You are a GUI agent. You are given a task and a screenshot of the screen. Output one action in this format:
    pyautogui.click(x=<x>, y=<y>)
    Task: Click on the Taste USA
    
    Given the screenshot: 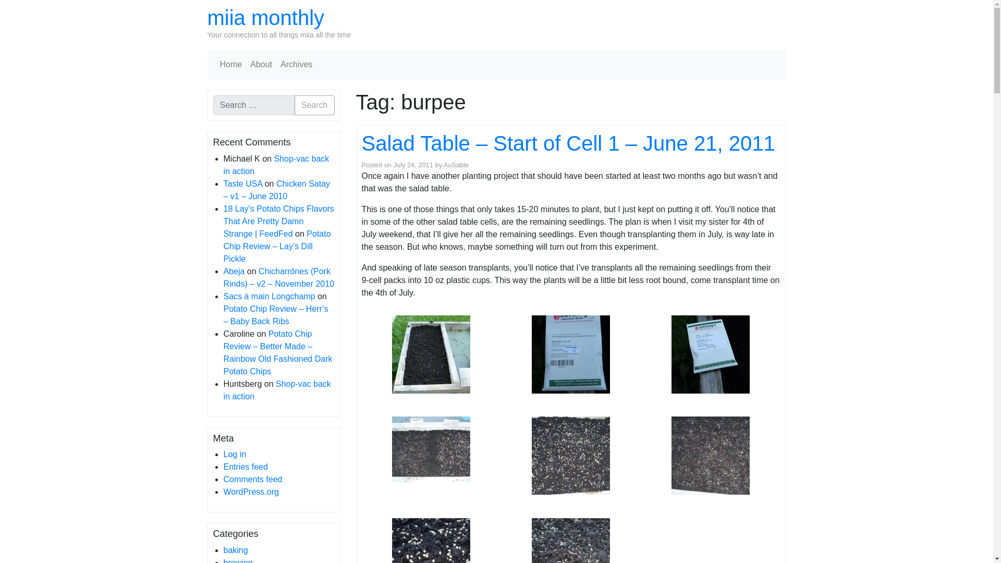 What is the action you would take?
    pyautogui.click(x=243, y=183)
    